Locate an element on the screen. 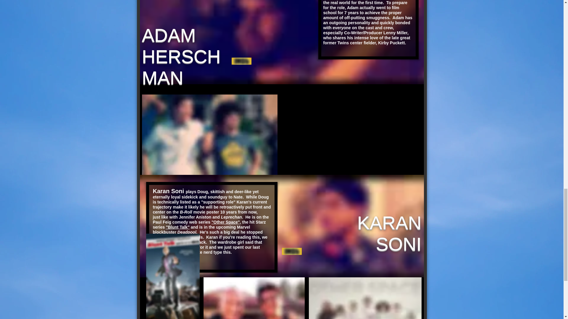 The image size is (568, 319). "Other Space" is located at coordinates (225, 222).